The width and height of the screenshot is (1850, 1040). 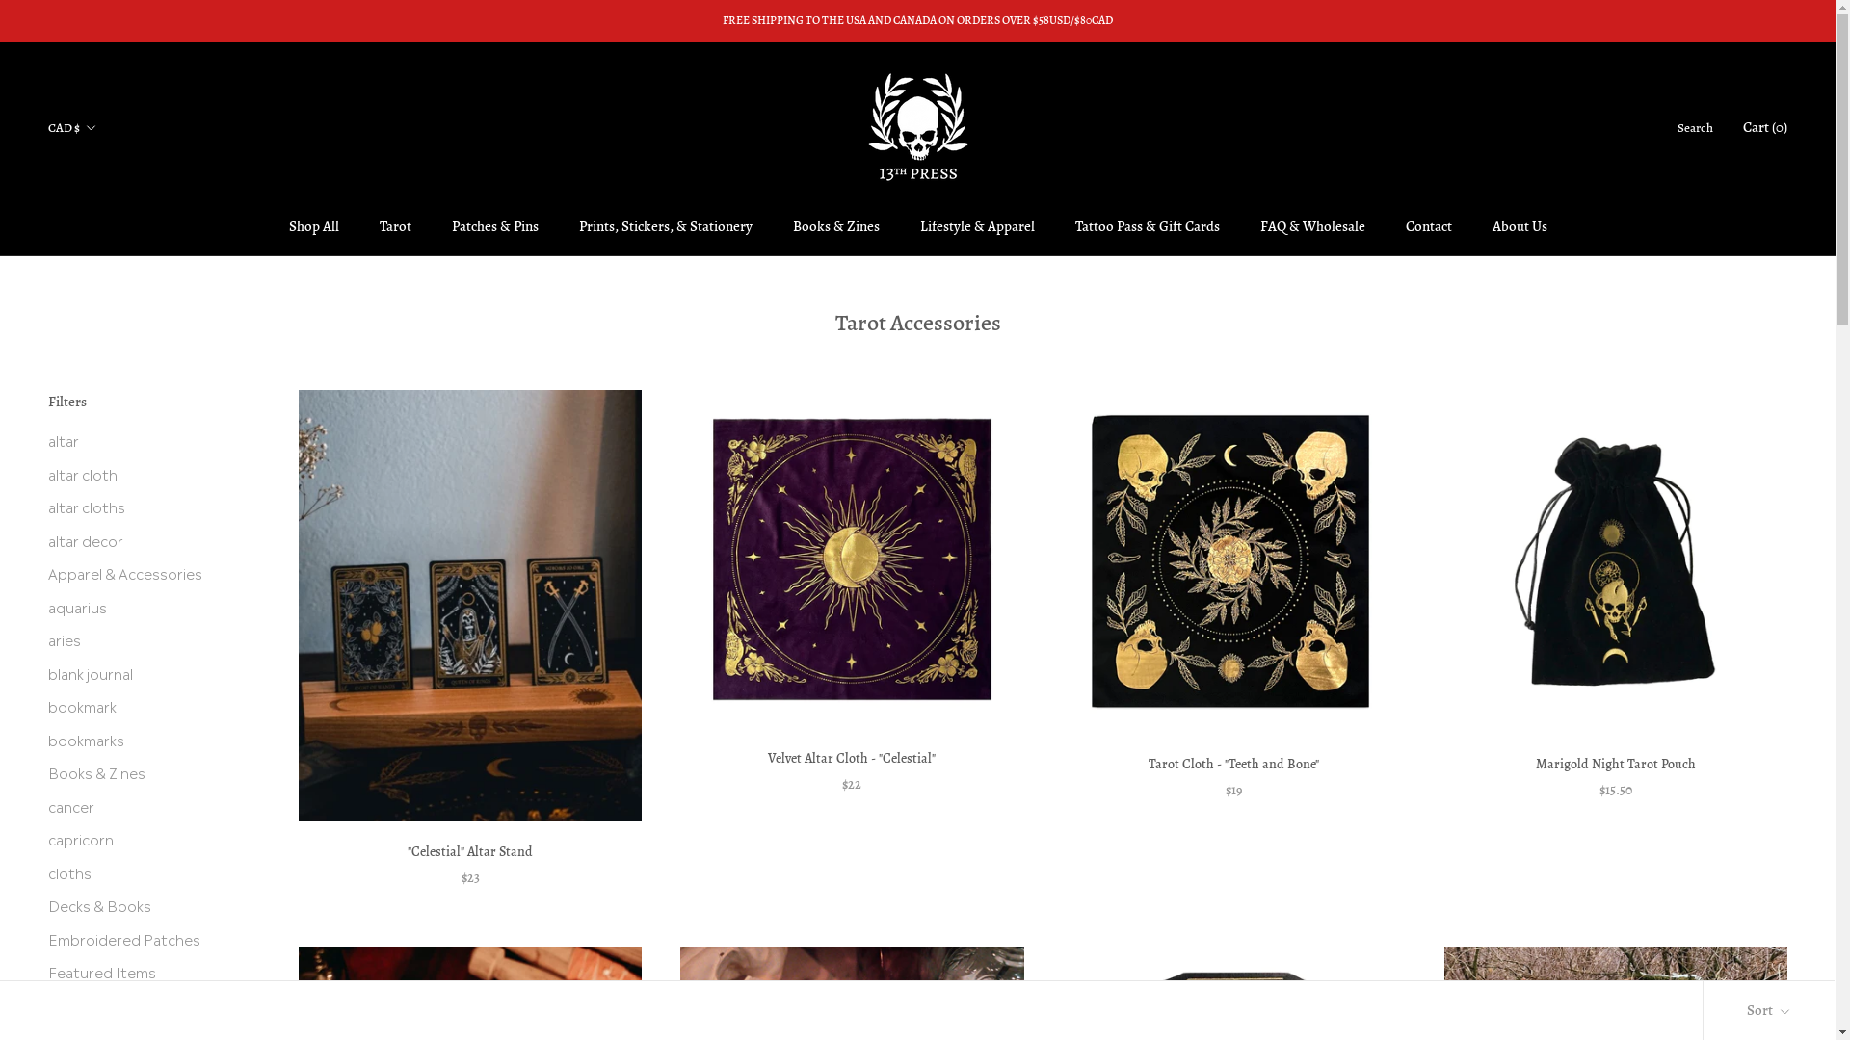 What do you see at coordinates (99, 354) in the screenshot?
I see `ILS` at bounding box center [99, 354].